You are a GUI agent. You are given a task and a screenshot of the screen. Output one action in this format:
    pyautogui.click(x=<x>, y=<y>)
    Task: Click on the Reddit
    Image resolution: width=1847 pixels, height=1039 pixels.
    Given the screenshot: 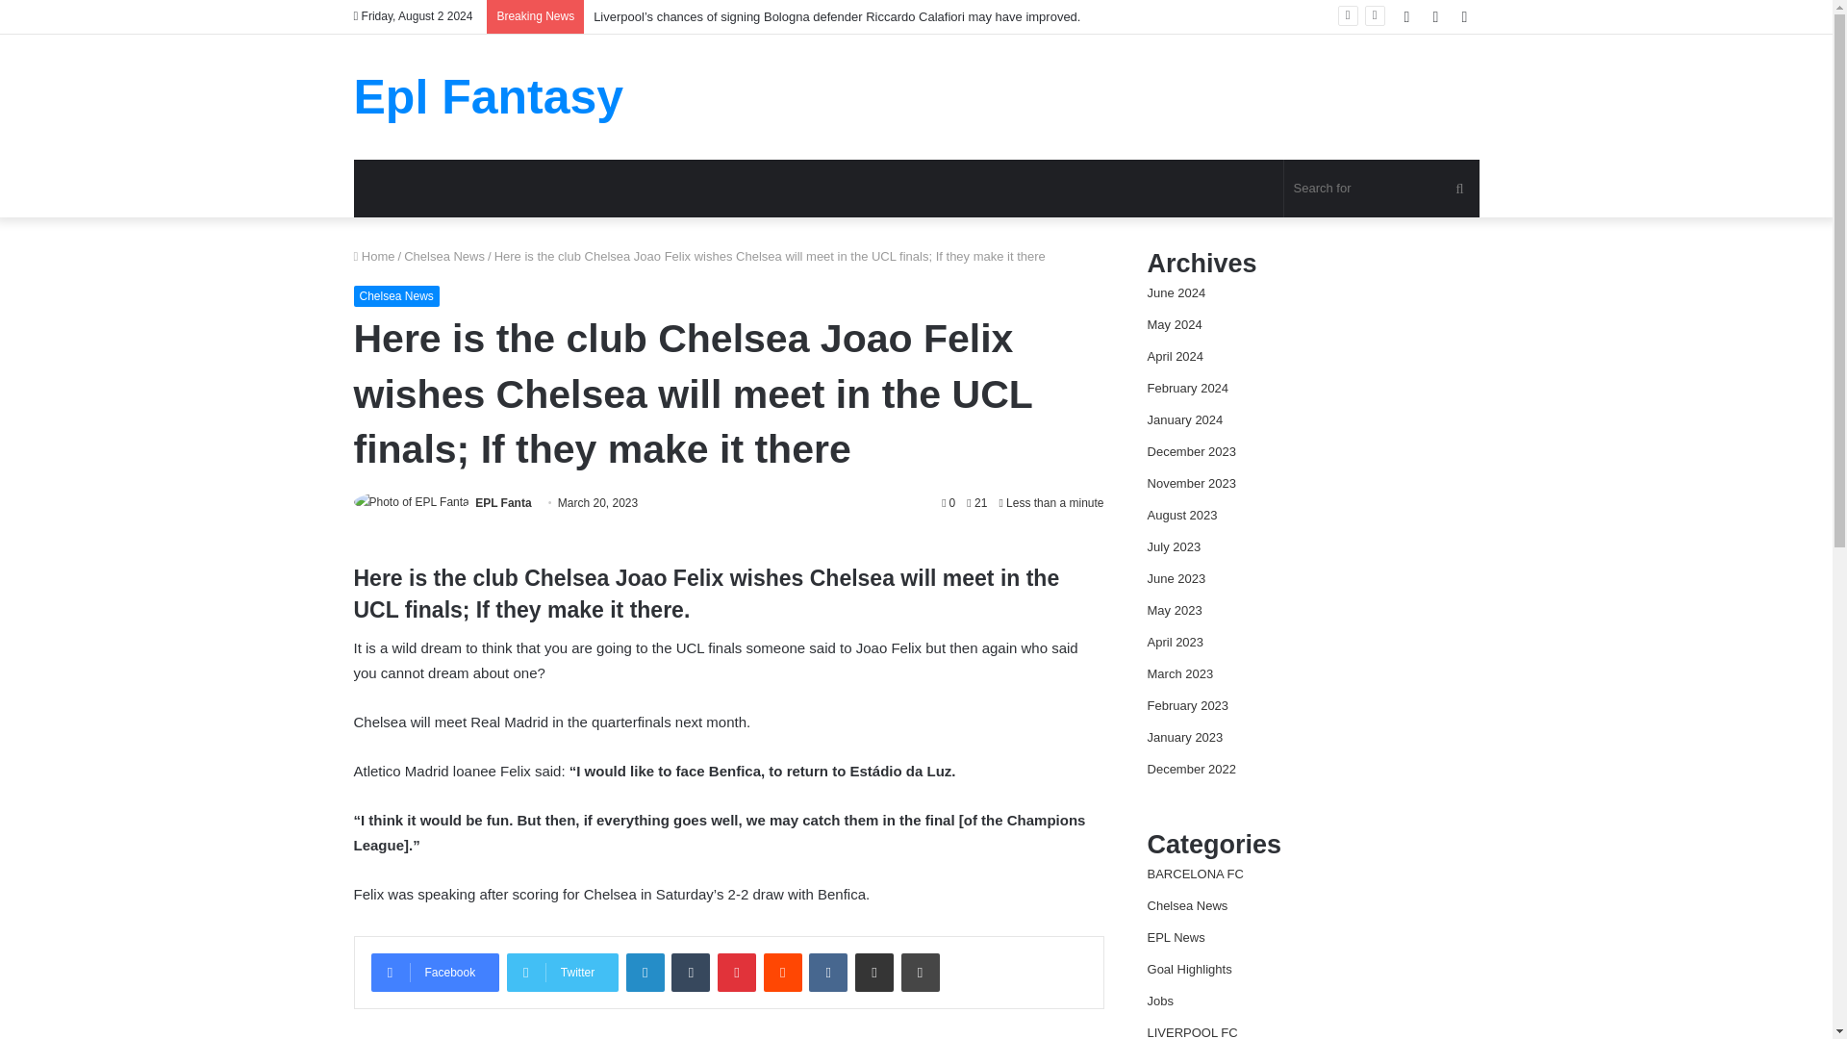 What is the action you would take?
    pyautogui.click(x=783, y=973)
    